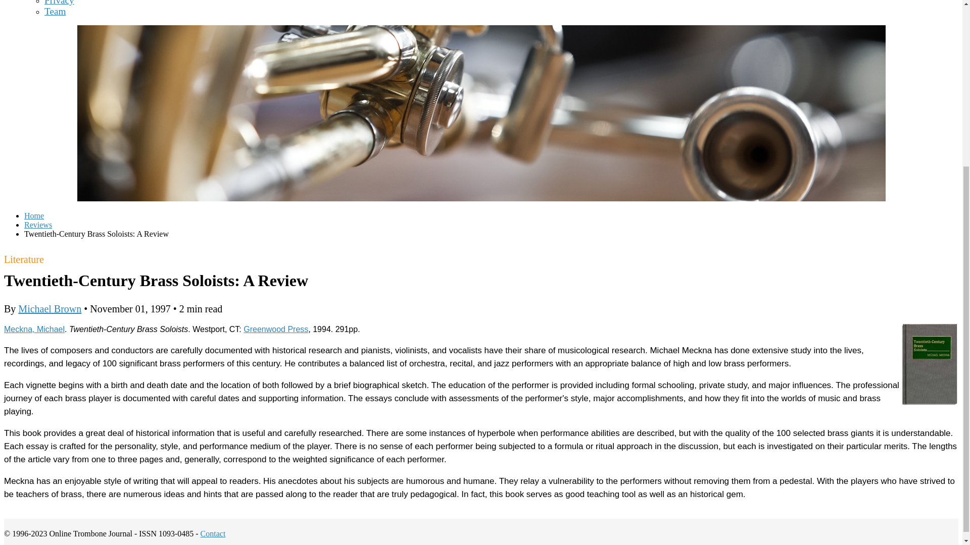 The width and height of the screenshot is (970, 545). What do you see at coordinates (60, 3) in the screenshot?
I see `Privacy` at bounding box center [60, 3].